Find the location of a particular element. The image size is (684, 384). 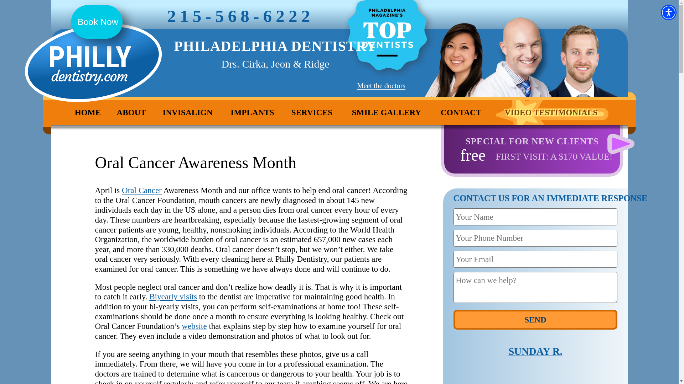

Meet the doctors is located at coordinates (381, 85).